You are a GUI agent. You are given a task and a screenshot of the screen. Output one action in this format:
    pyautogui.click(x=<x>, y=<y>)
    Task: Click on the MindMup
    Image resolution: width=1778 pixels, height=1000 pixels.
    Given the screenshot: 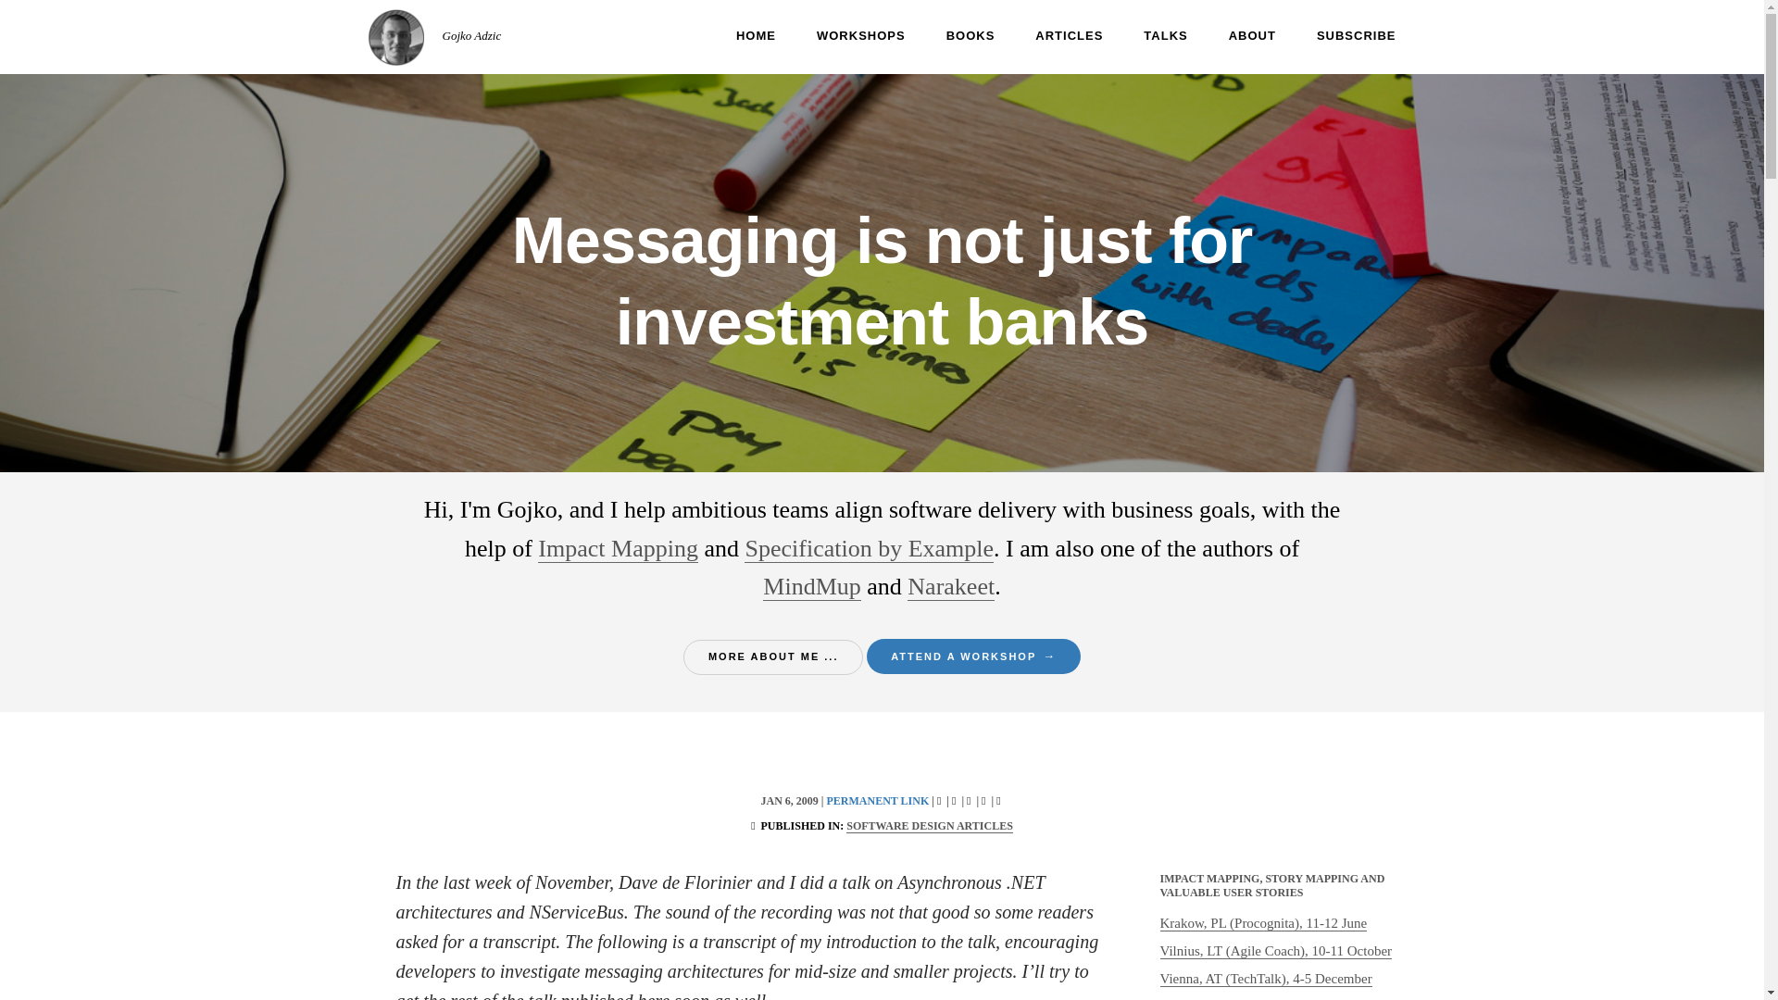 What is the action you would take?
    pyautogui.click(x=811, y=587)
    